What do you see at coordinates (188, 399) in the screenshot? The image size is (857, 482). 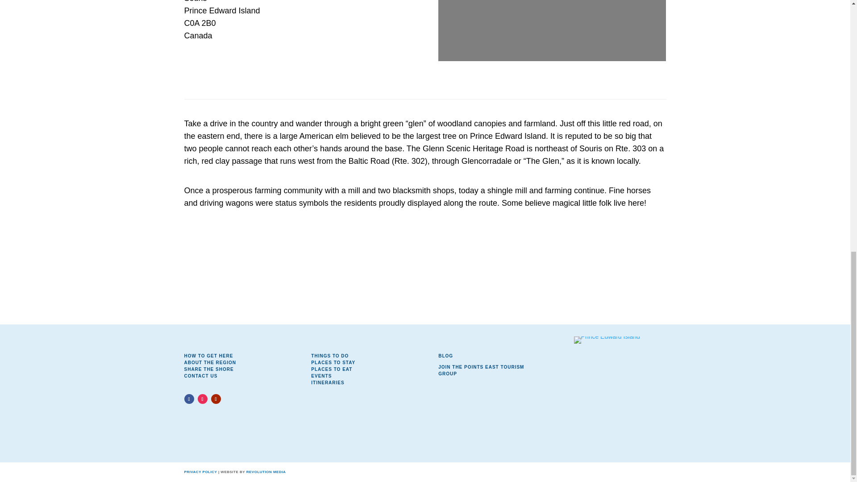 I see `Follow on Facebook` at bounding box center [188, 399].